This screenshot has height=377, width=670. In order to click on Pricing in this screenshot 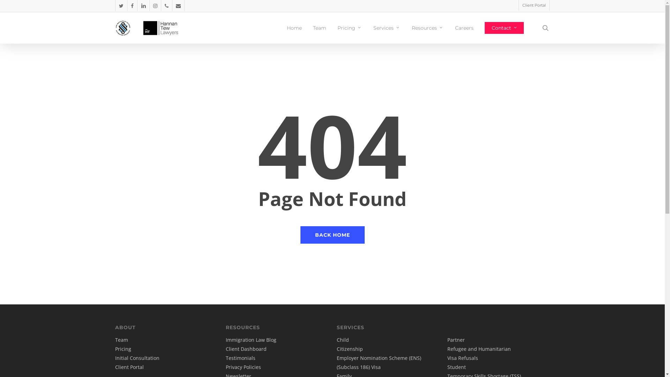, I will do `click(123, 349)`.